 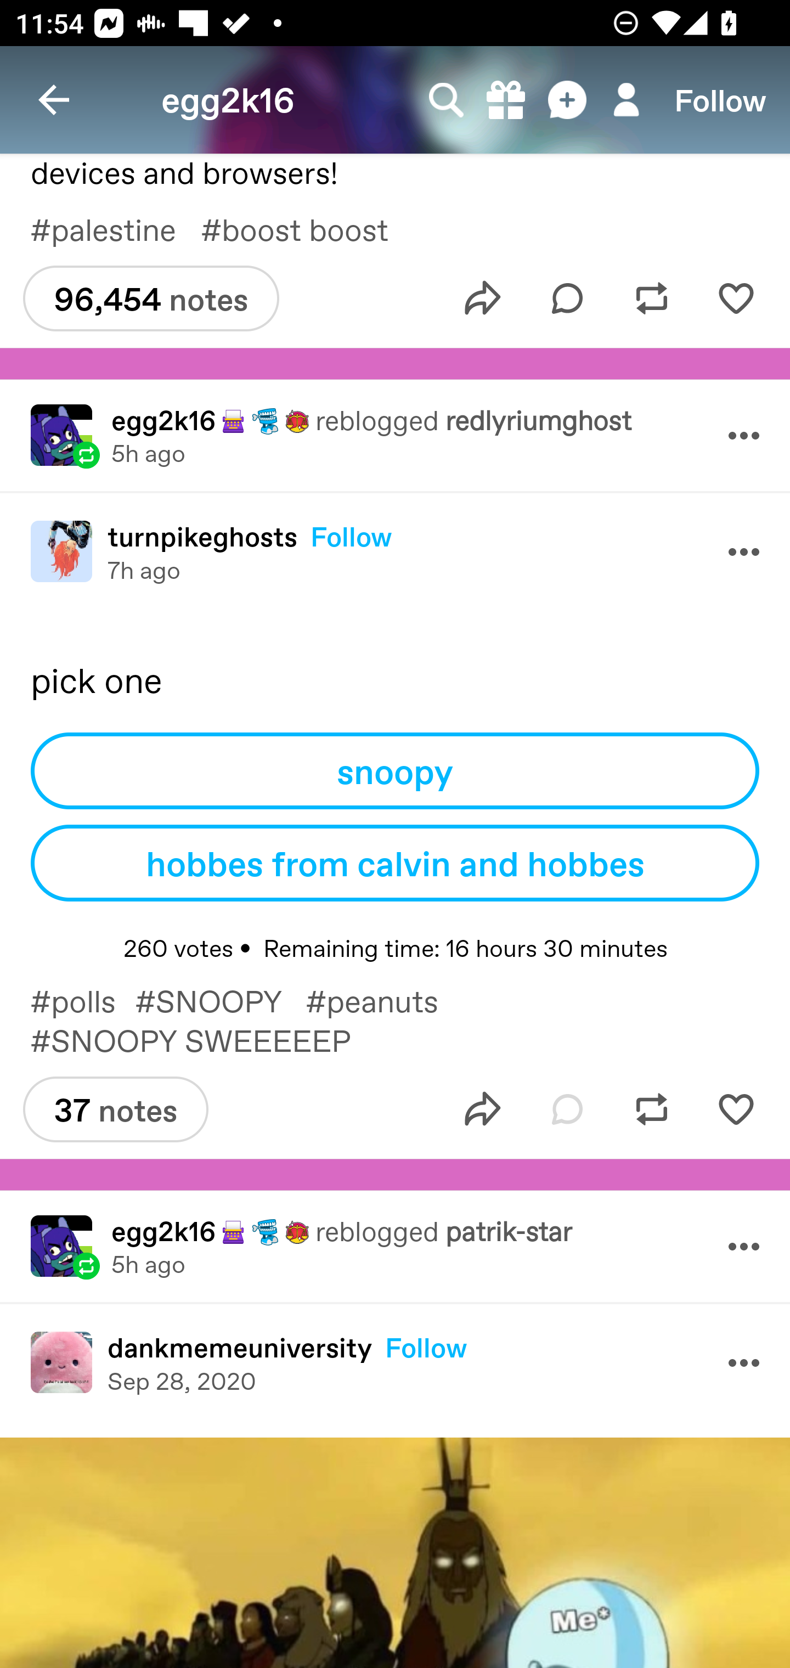 I want to click on Reblog, so click(x=652, y=298).